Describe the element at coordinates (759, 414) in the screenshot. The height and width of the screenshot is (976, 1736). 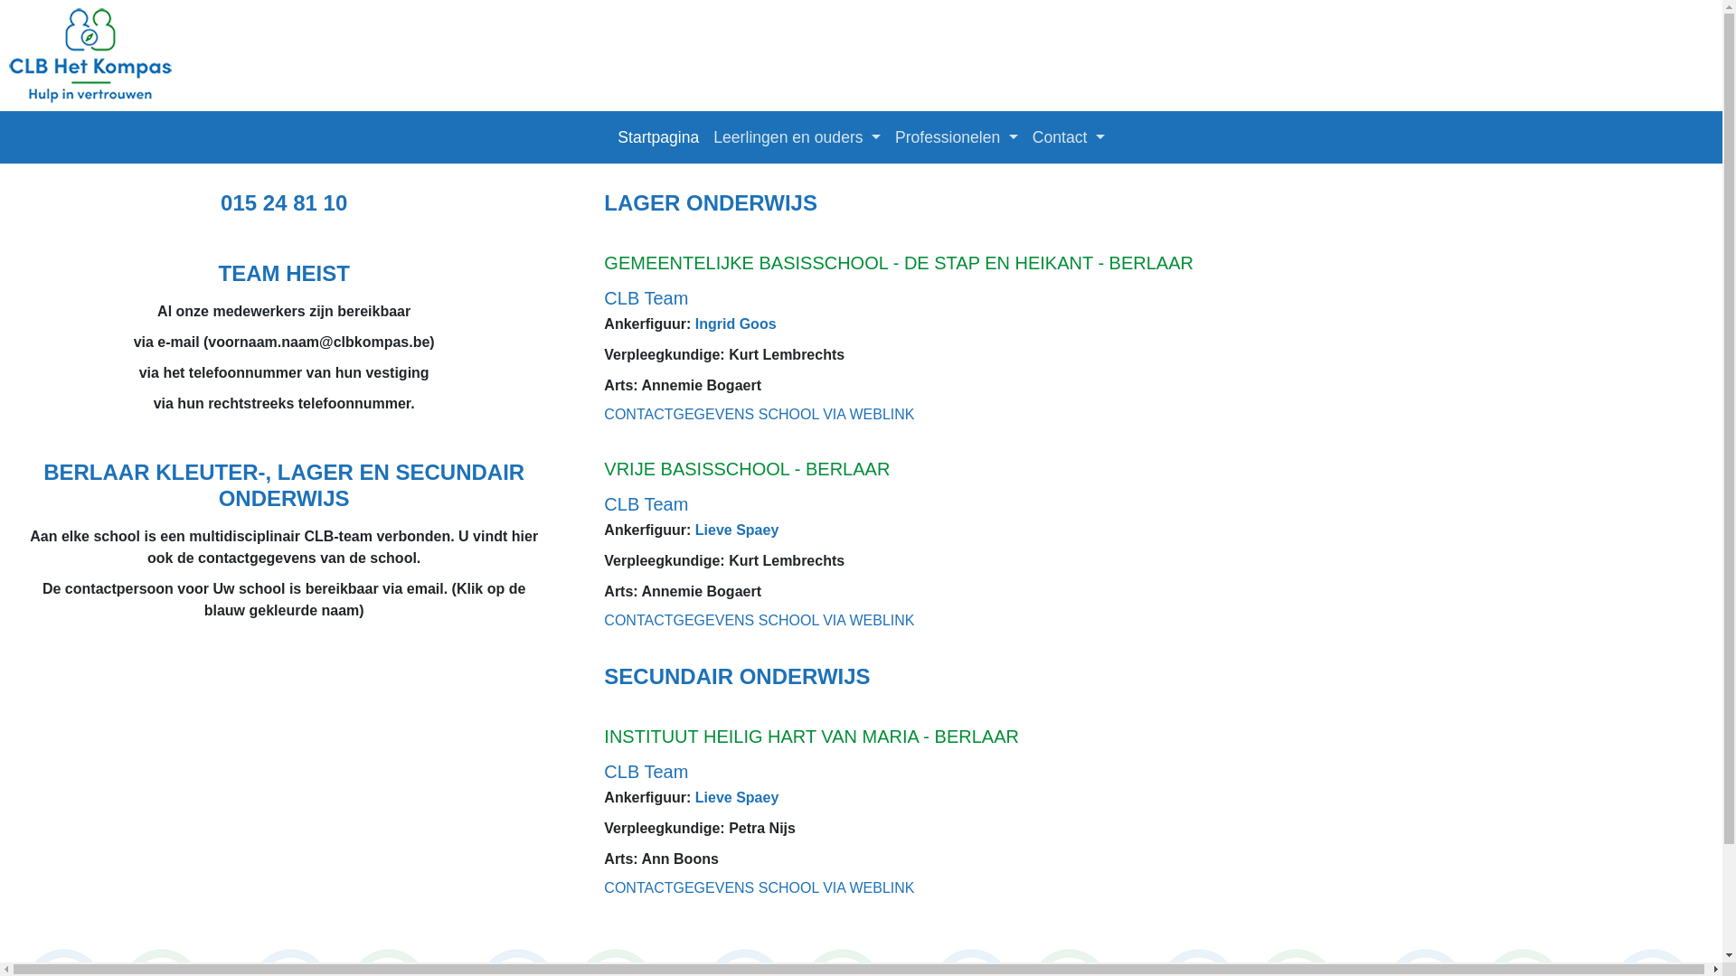
I see `CONTACTGEGEVENS SCHOOL VIA WEBLINK` at that location.